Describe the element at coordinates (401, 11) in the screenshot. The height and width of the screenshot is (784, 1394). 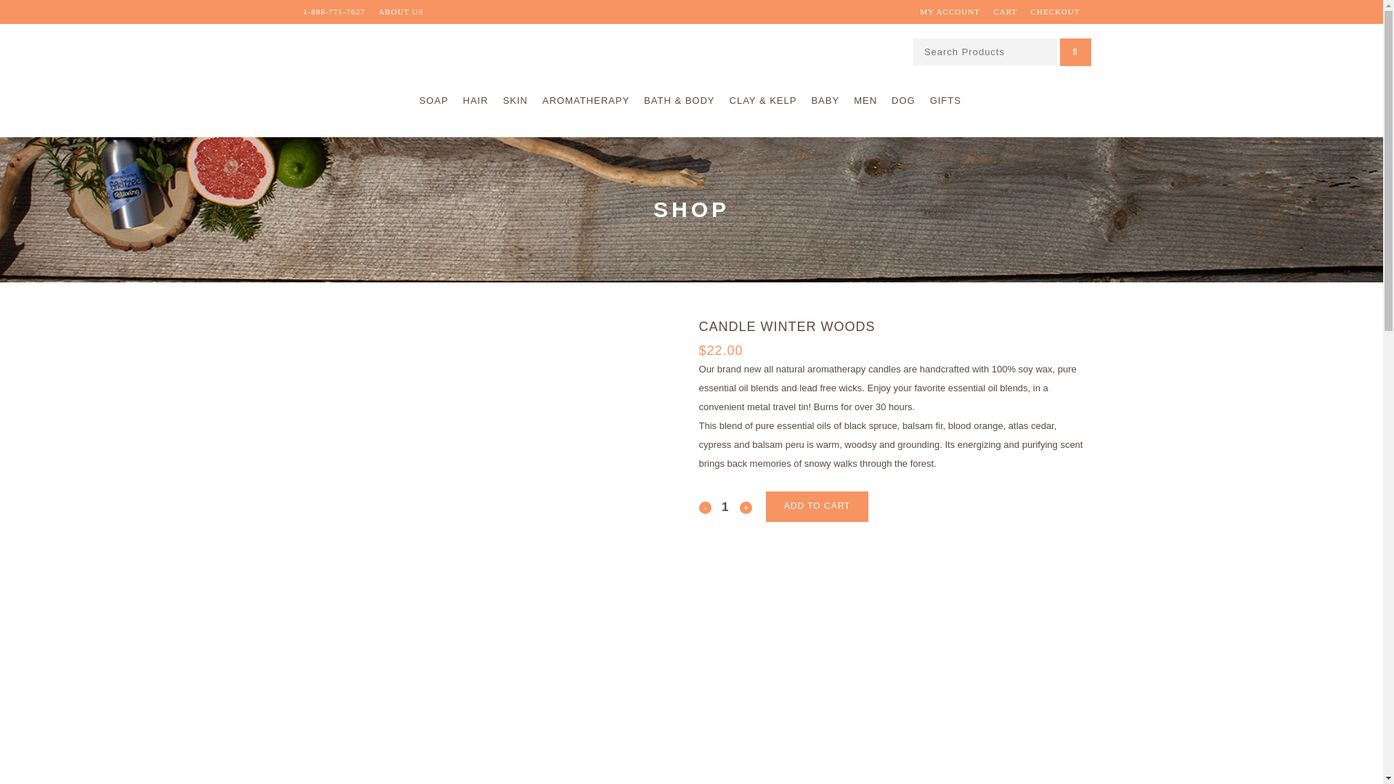
I see `ABOUT US` at that location.